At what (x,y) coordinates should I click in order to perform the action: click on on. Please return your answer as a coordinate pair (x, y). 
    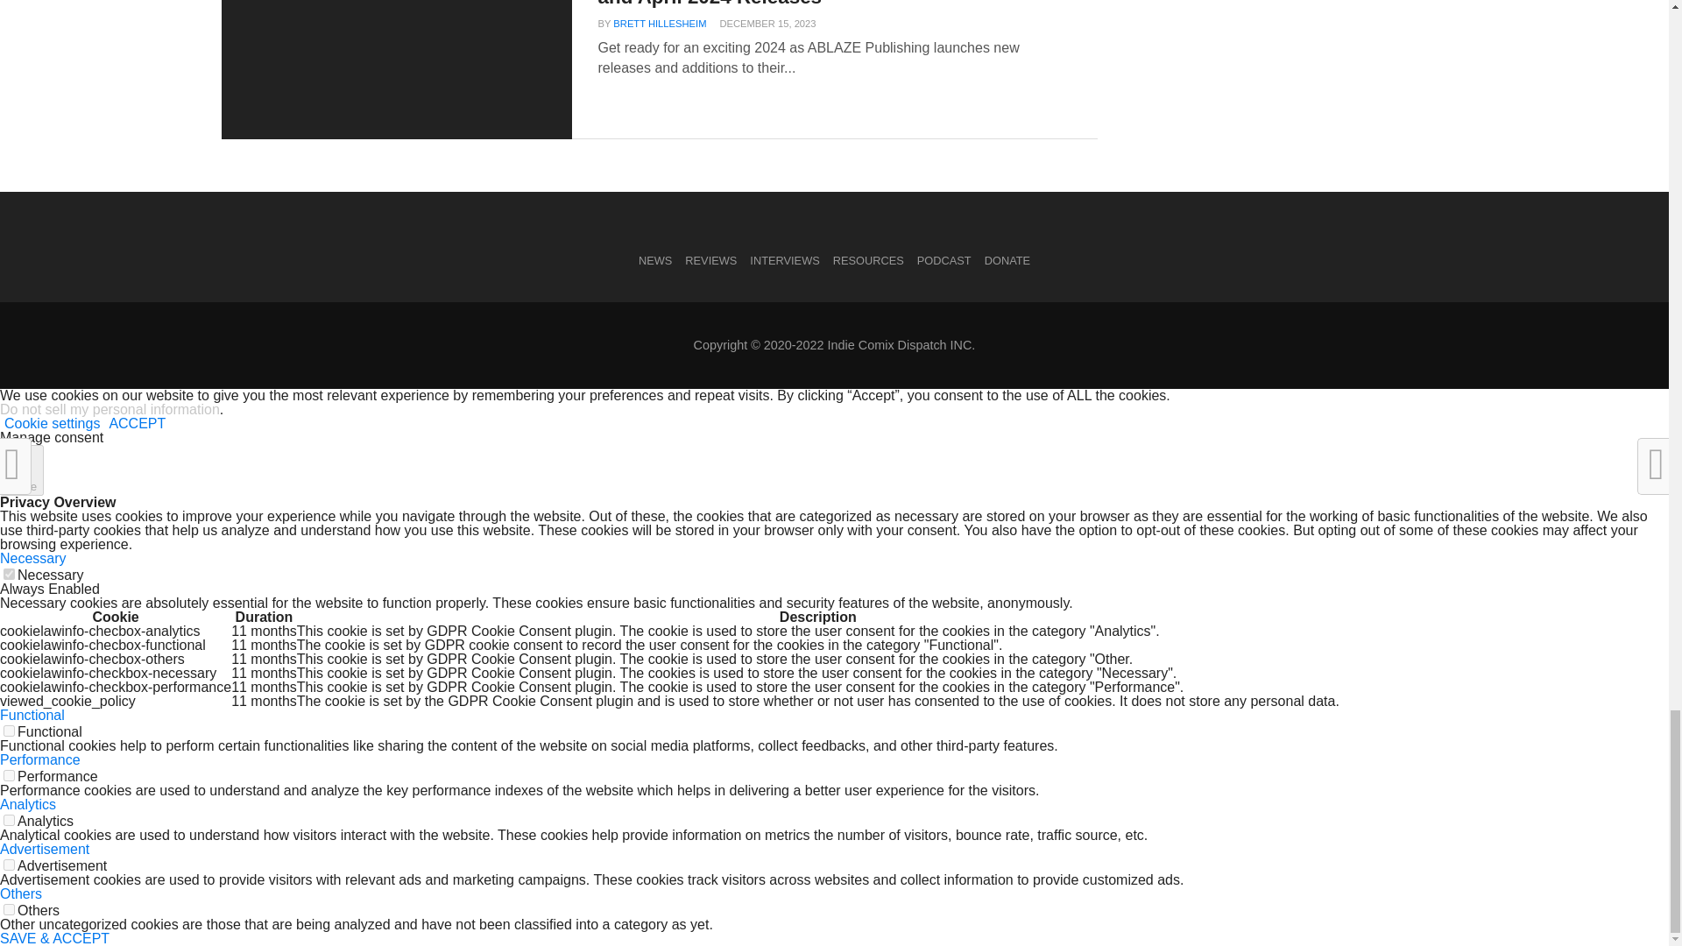
    Looking at the image, I should click on (9, 864).